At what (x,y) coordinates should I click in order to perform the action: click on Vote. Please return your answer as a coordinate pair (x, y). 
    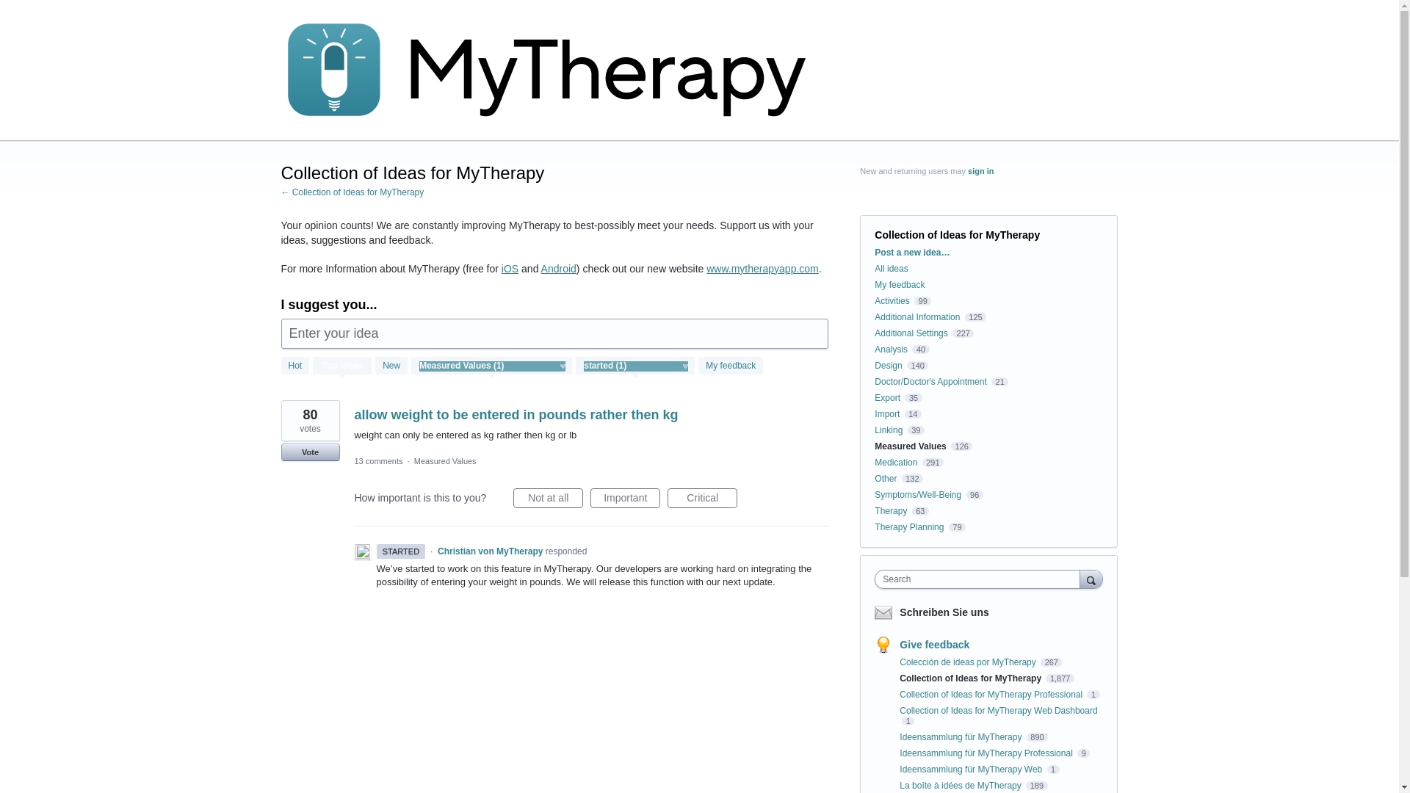
    Looking at the image, I should click on (310, 452).